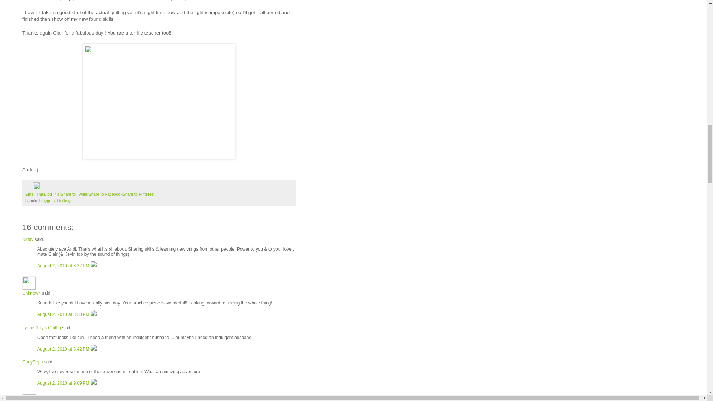 Image resolution: width=713 pixels, height=401 pixels. I want to click on Email This, so click(34, 194).